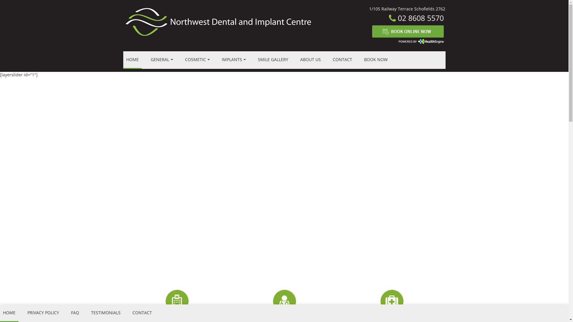 Image resolution: width=573 pixels, height=322 pixels. Describe the element at coordinates (161, 60) in the screenshot. I see `GENERAL` at that location.